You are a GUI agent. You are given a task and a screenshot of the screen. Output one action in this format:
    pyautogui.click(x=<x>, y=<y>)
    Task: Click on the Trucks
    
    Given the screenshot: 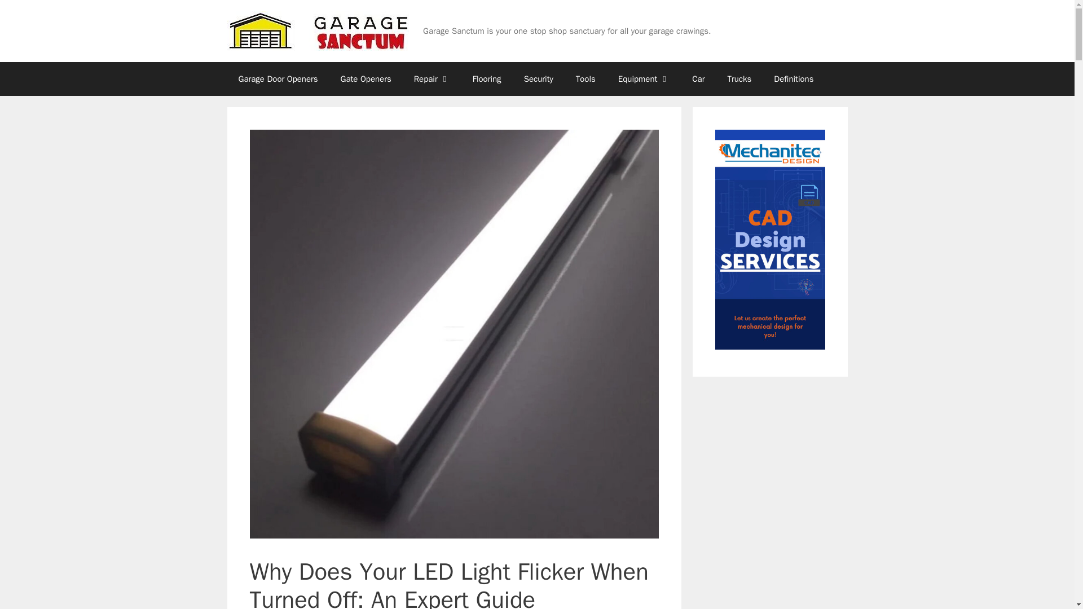 What is the action you would take?
    pyautogui.click(x=739, y=79)
    